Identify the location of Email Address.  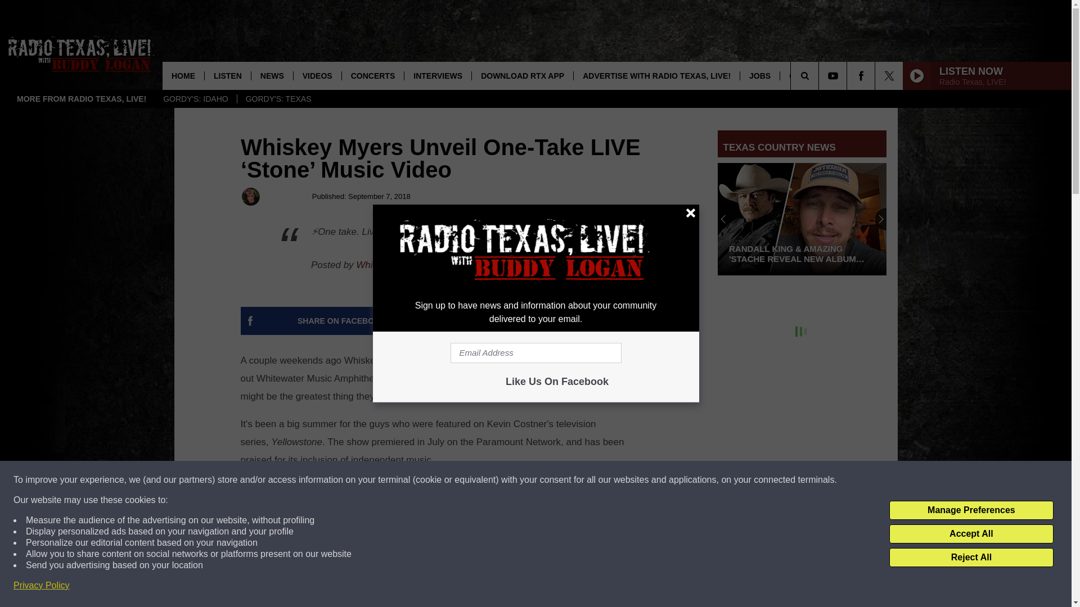
(535, 353).